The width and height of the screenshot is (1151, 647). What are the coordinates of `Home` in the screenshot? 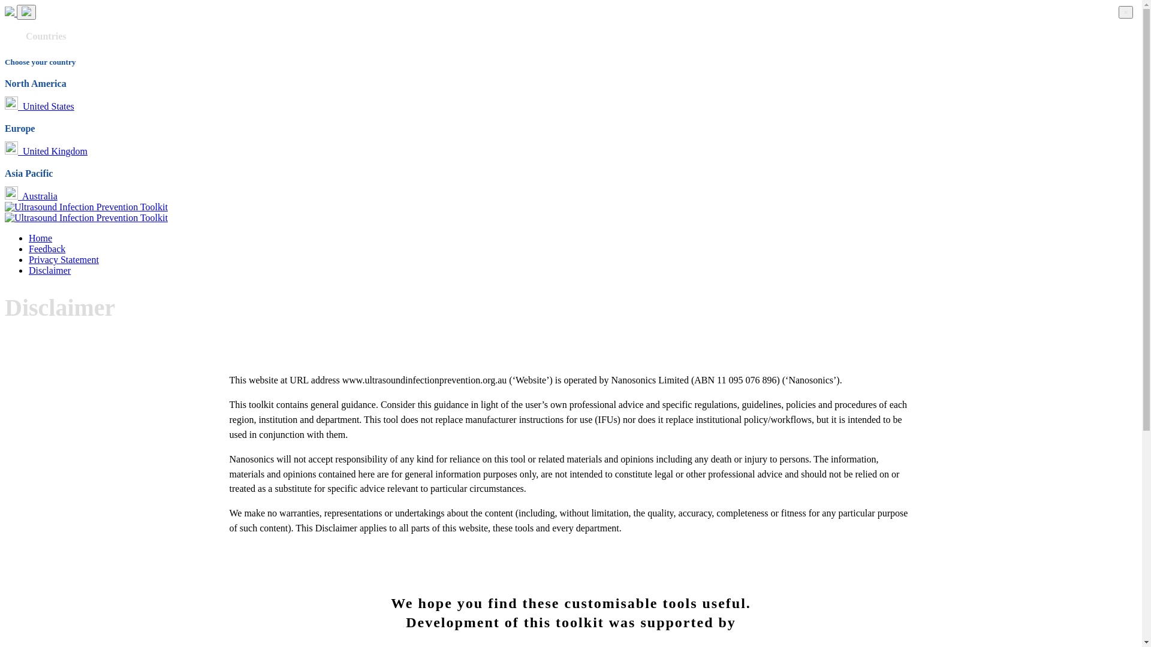 It's located at (41, 238).